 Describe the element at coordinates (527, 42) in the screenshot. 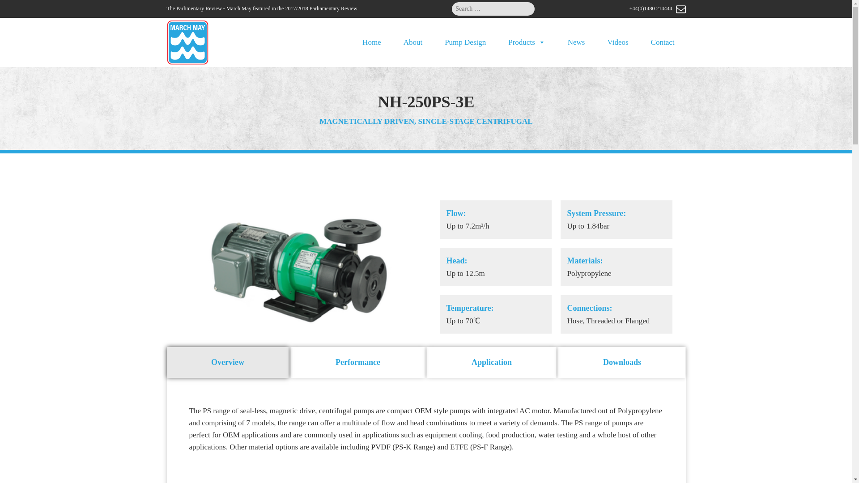

I see `Products` at that location.